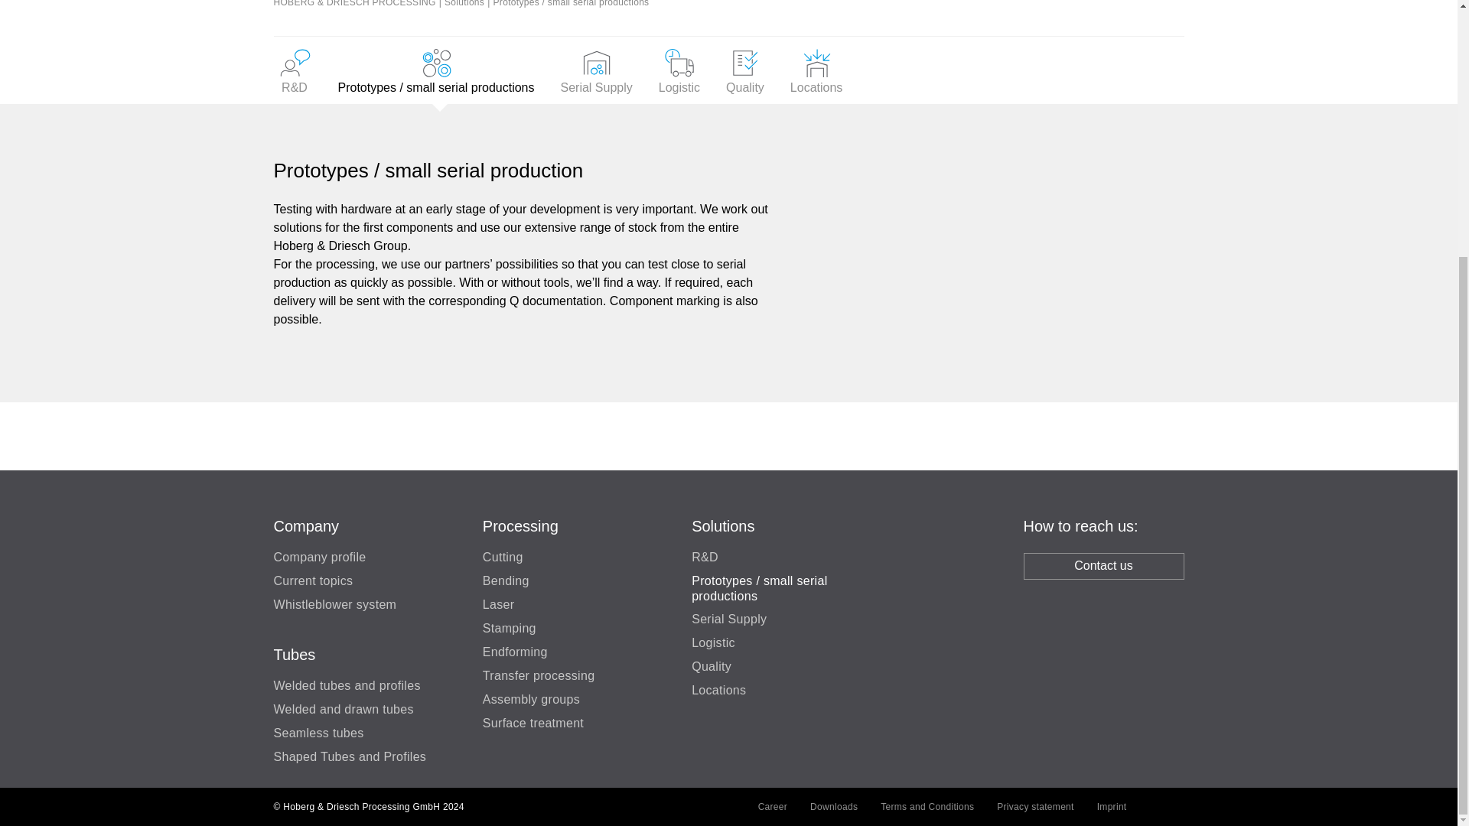 This screenshot has height=826, width=1469. Describe the element at coordinates (320, 555) in the screenshot. I see `Company profile` at that location.